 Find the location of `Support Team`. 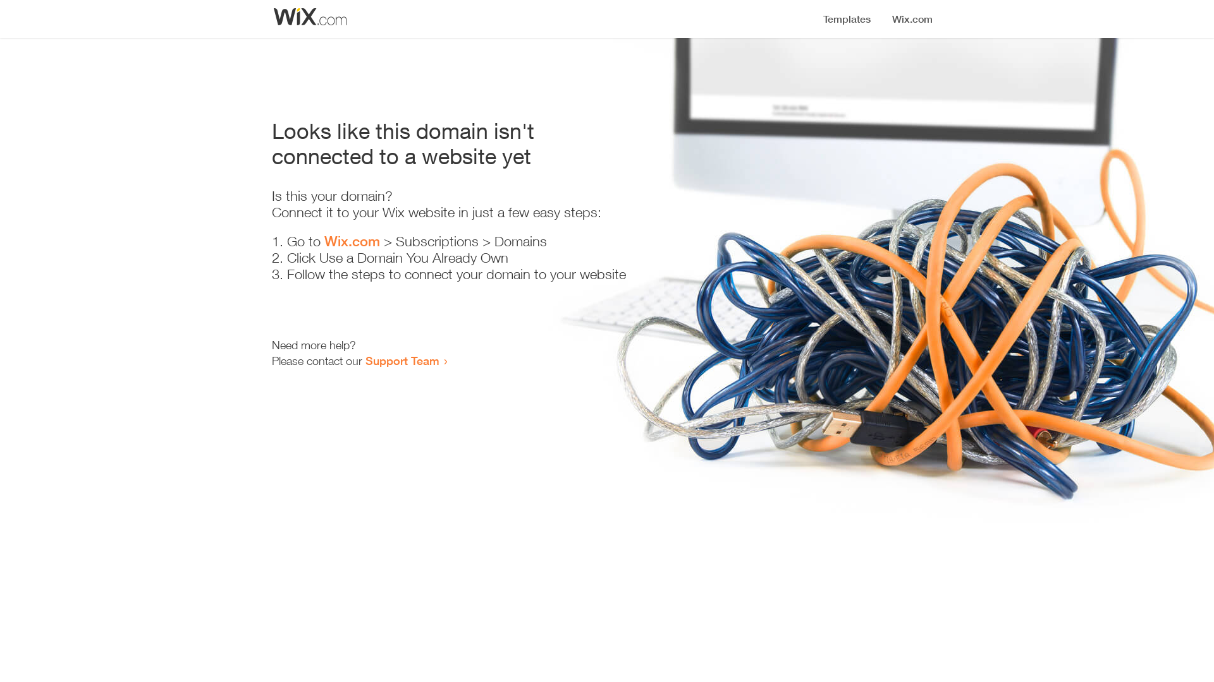

Support Team is located at coordinates (402, 361).